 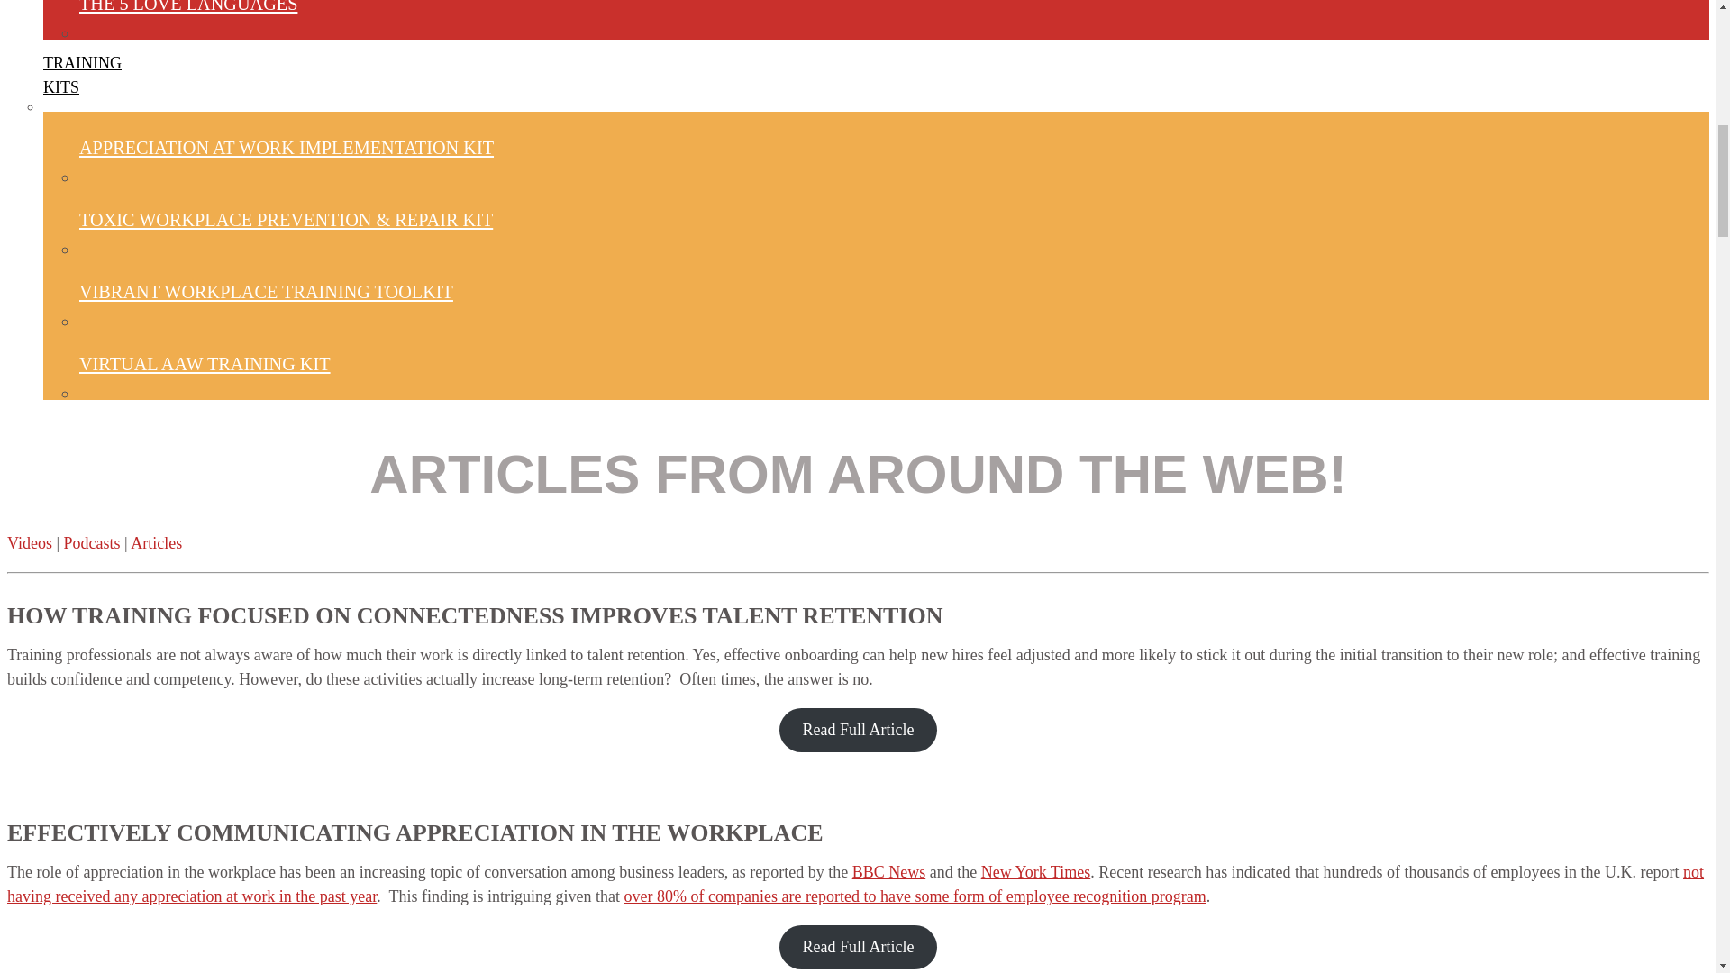 What do you see at coordinates (156, 542) in the screenshot?
I see `Articles` at bounding box center [156, 542].